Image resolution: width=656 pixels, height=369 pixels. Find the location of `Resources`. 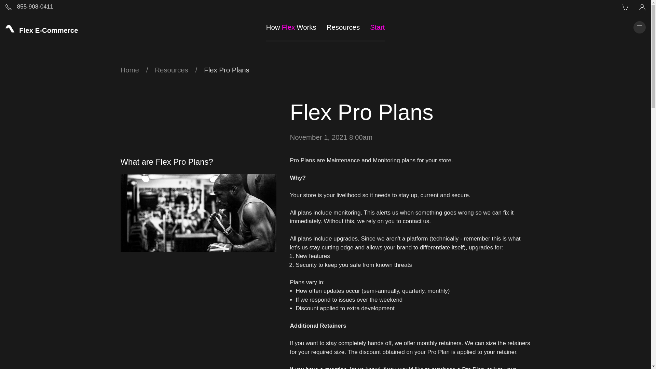

Resources is located at coordinates (331, 137).